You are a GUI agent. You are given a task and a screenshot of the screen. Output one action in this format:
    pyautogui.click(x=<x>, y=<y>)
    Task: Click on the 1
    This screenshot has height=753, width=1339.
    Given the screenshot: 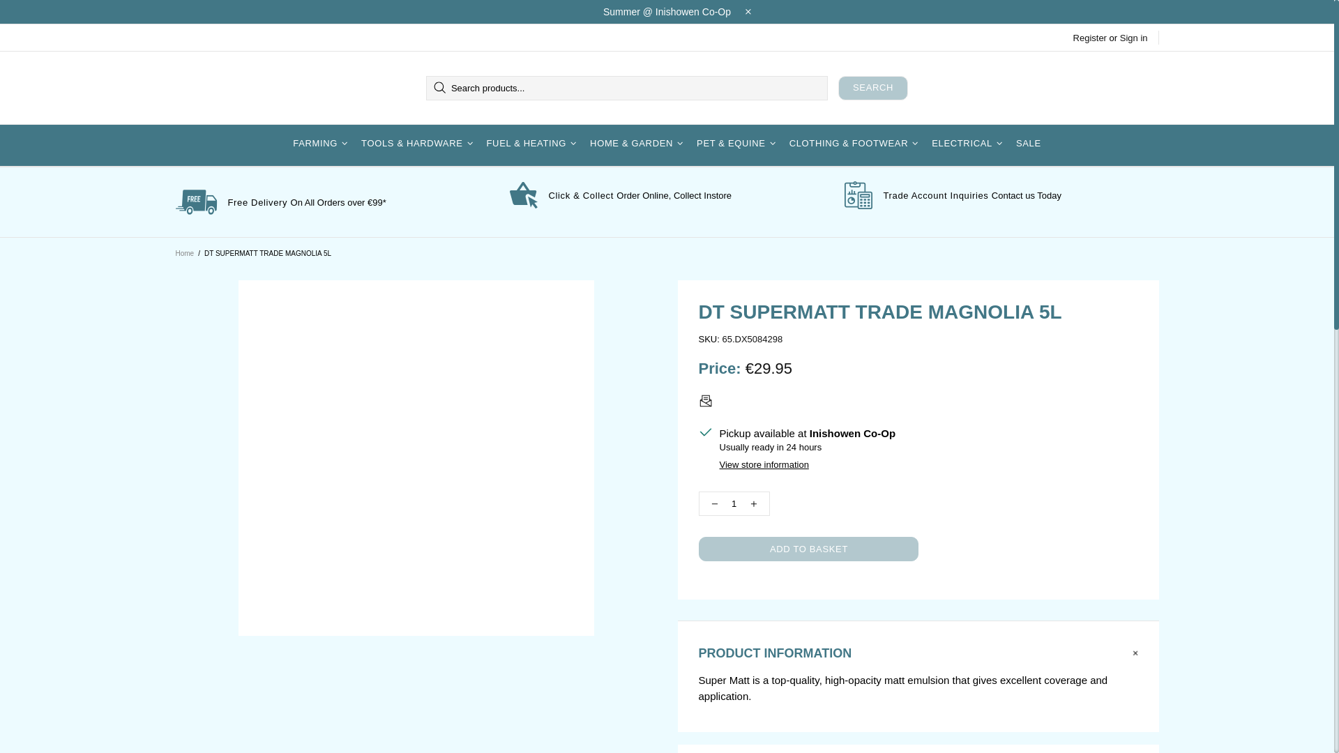 What is the action you would take?
    pyautogui.click(x=734, y=503)
    